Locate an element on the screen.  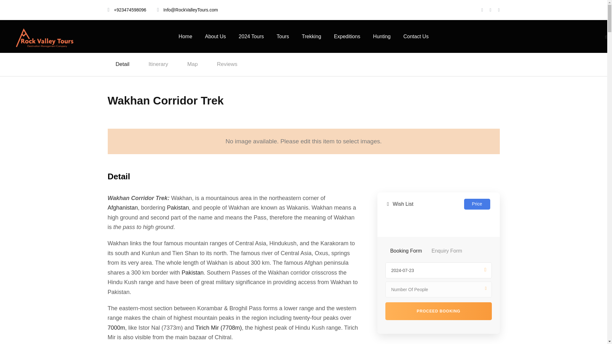
Expeditions is located at coordinates (347, 43).